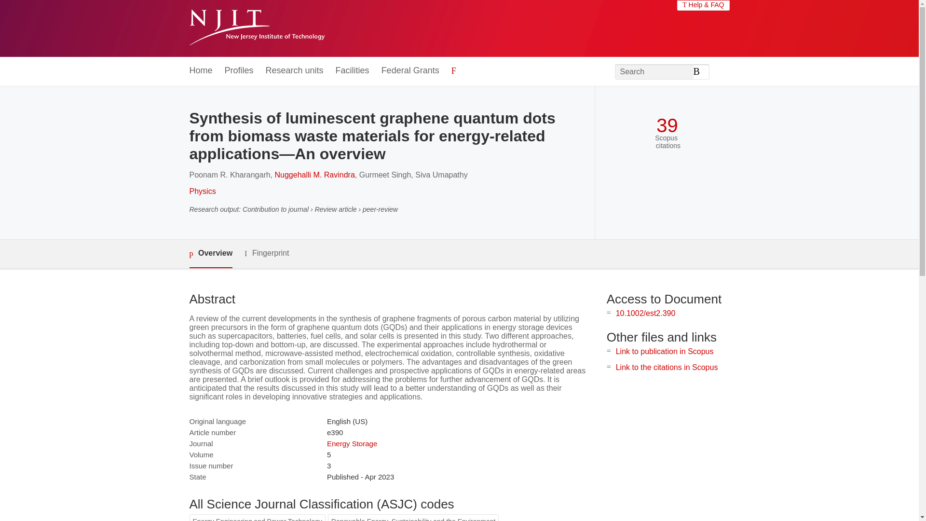  Describe the element at coordinates (257, 28) in the screenshot. I see `New Jersey Institute of Technology Home` at that location.